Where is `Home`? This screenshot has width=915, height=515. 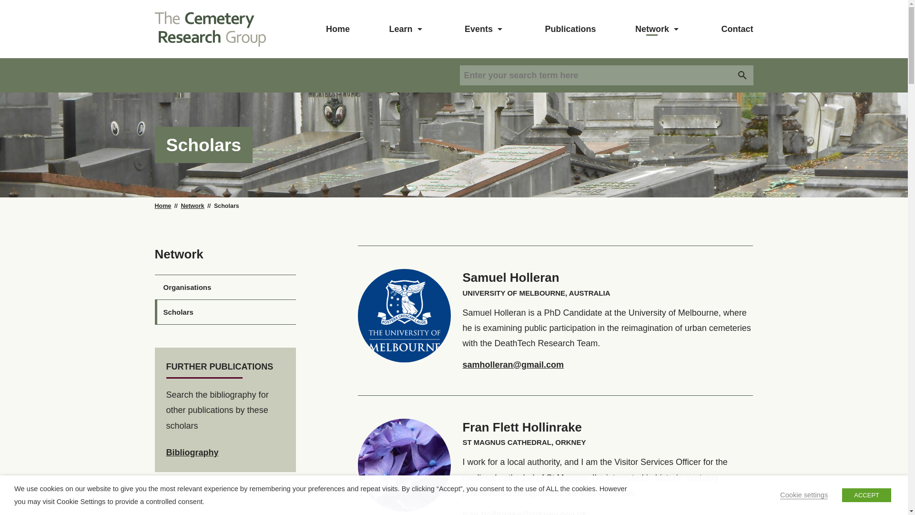
Home is located at coordinates (337, 29).